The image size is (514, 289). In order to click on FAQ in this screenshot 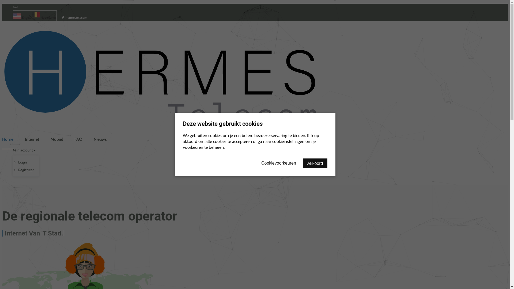, I will do `click(78, 139)`.